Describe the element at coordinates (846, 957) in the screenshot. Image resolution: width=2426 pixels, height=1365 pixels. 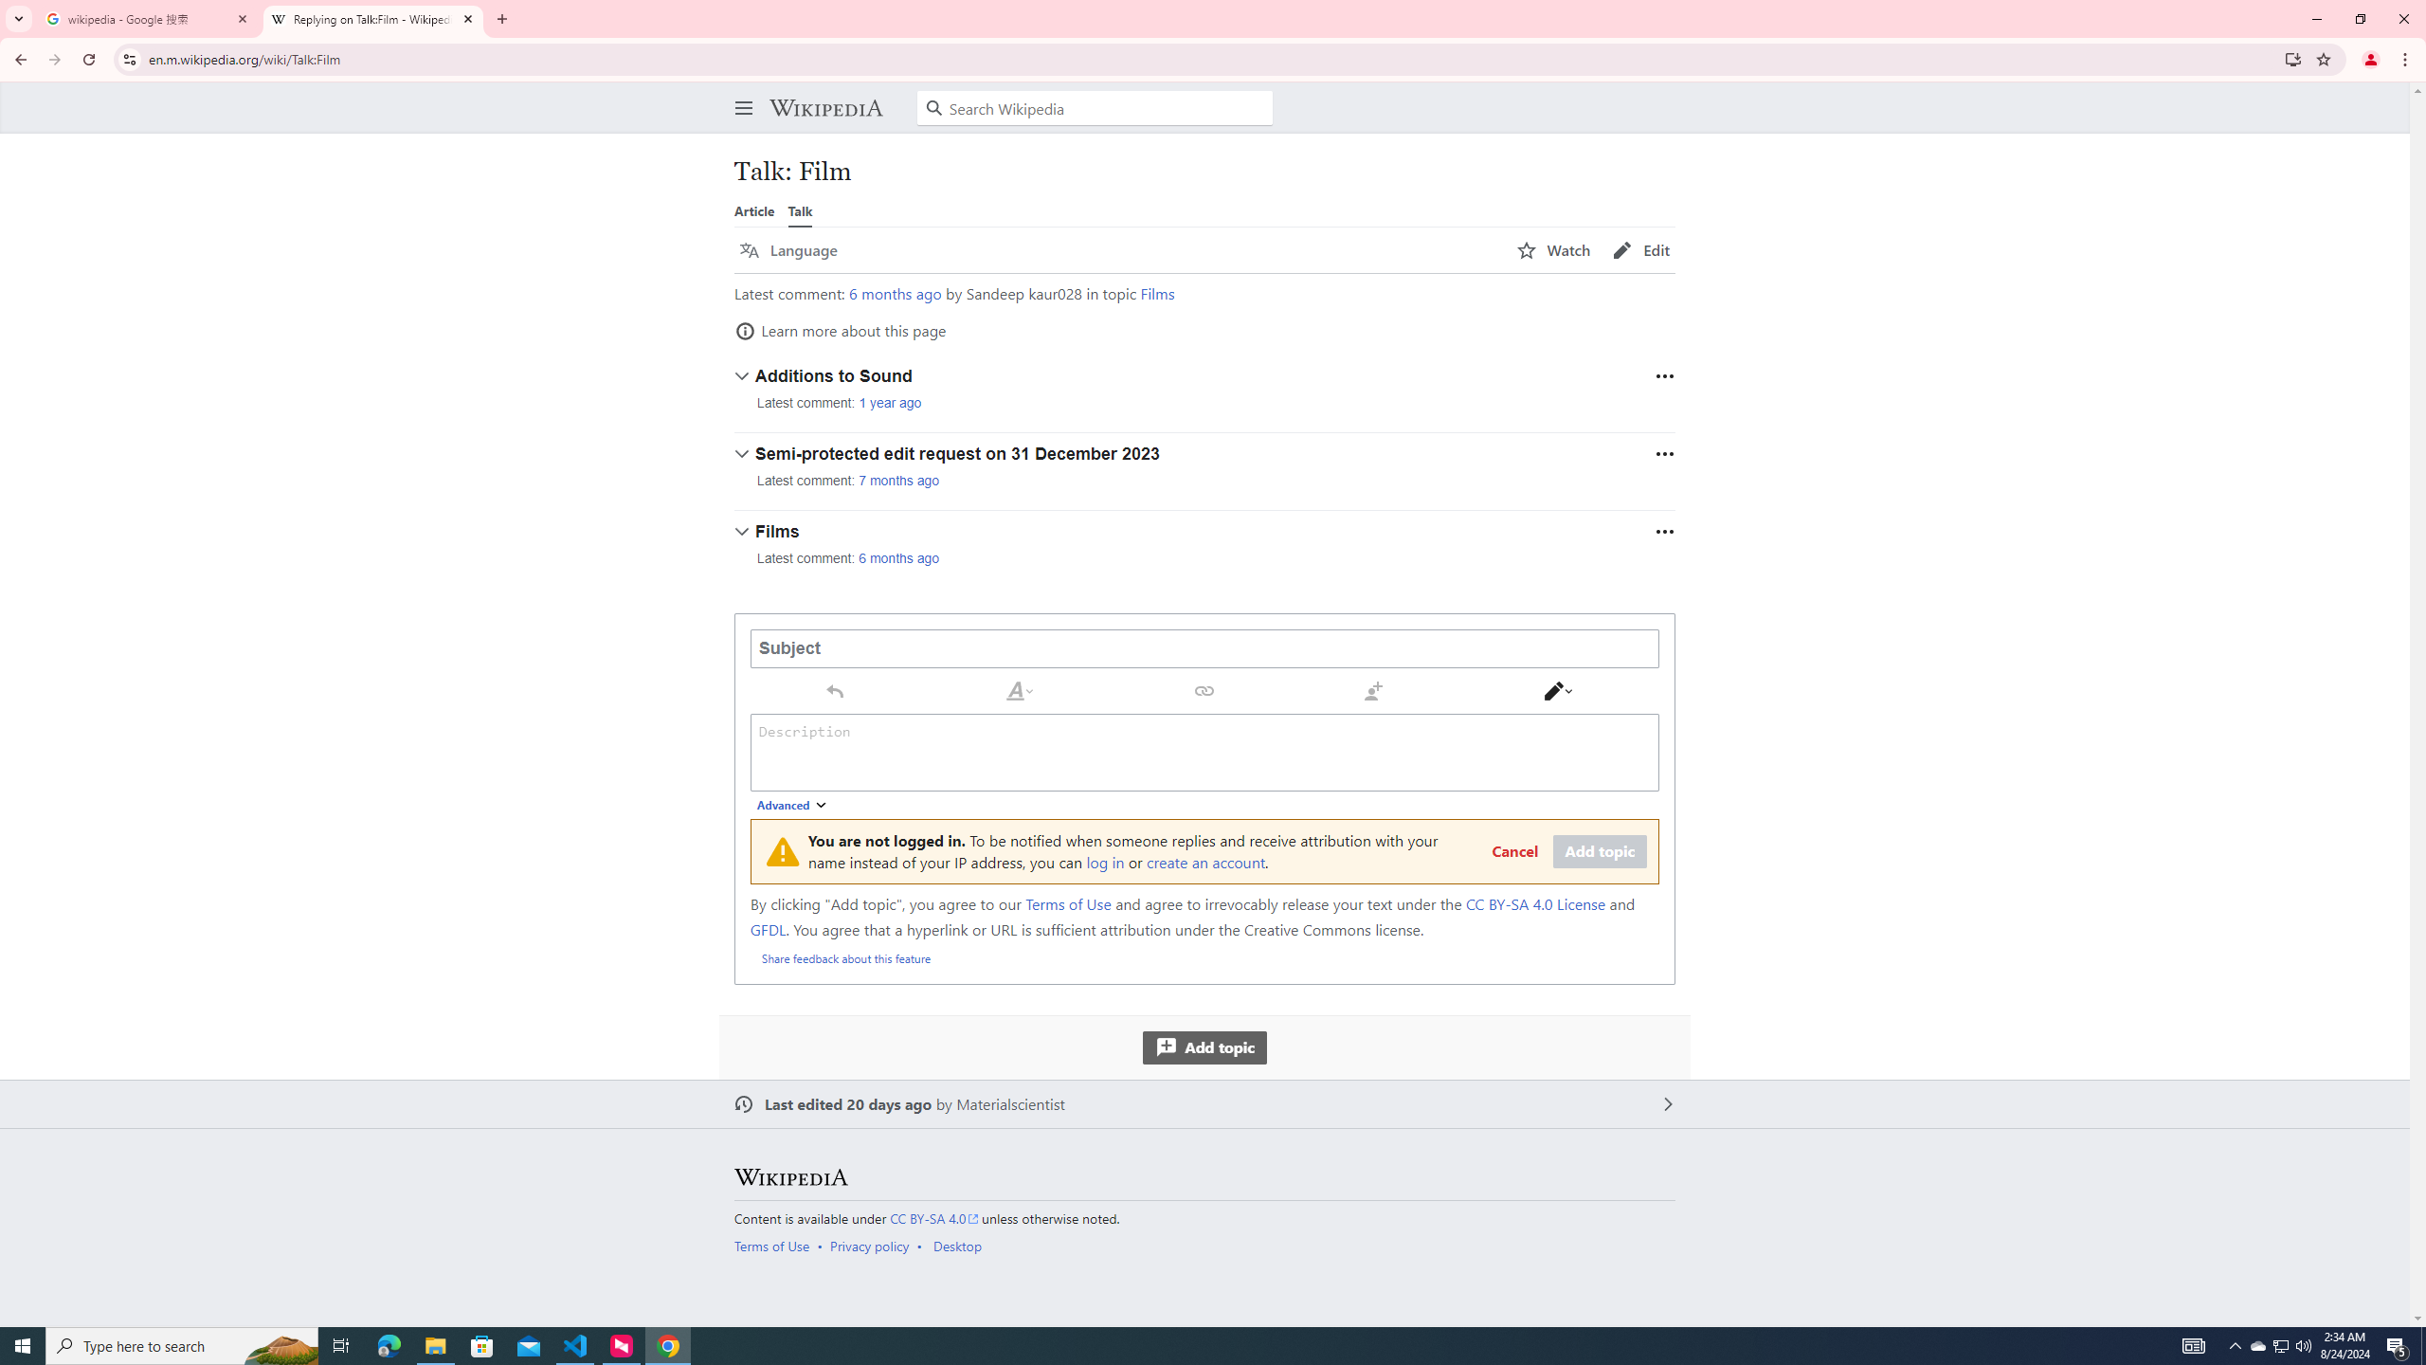
I see `Share feedback about this feature` at that location.